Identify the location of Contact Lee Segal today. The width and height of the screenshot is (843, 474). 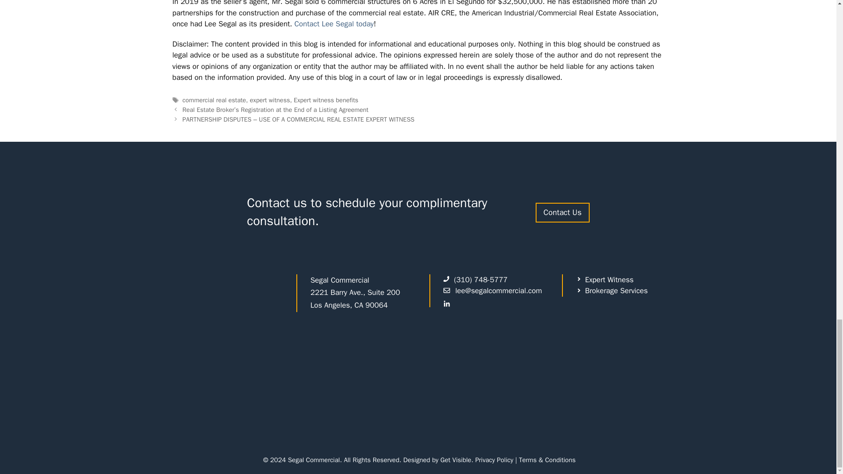
(334, 24).